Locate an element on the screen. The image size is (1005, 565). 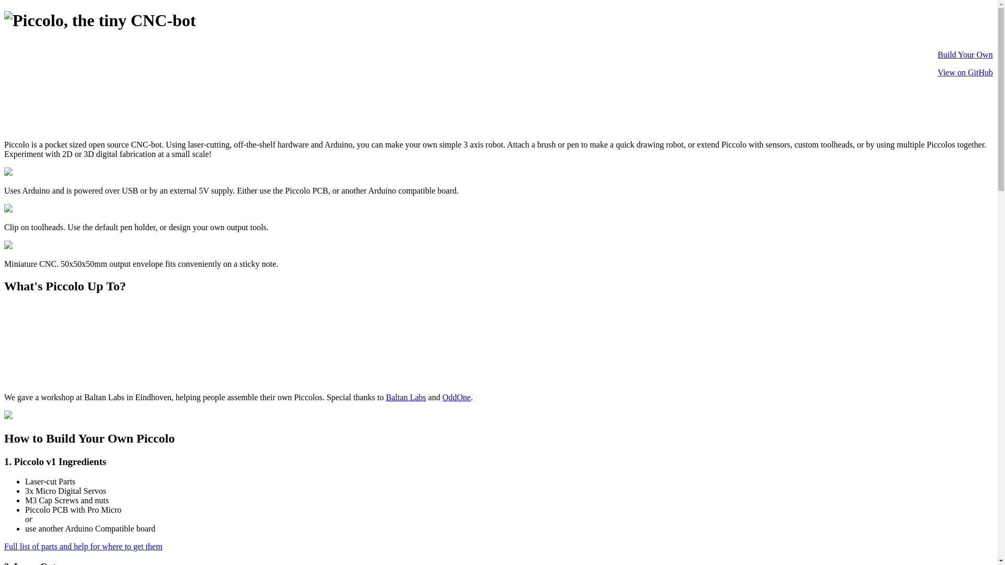
more images from the workshop on Flickr is located at coordinates (8, 416).